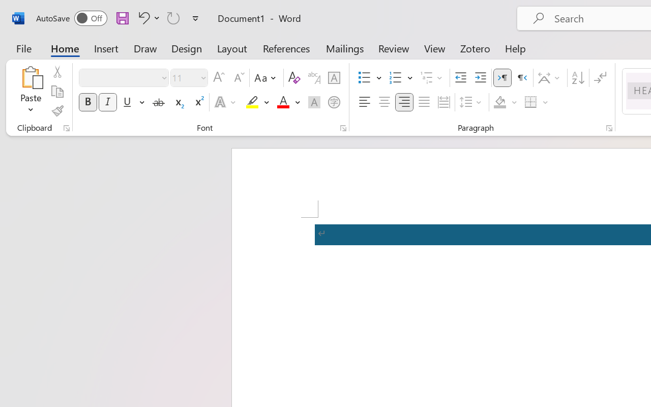 Image resolution: width=651 pixels, height=407 pixels. I want to click on Right-to-Left, so click(522, 78).